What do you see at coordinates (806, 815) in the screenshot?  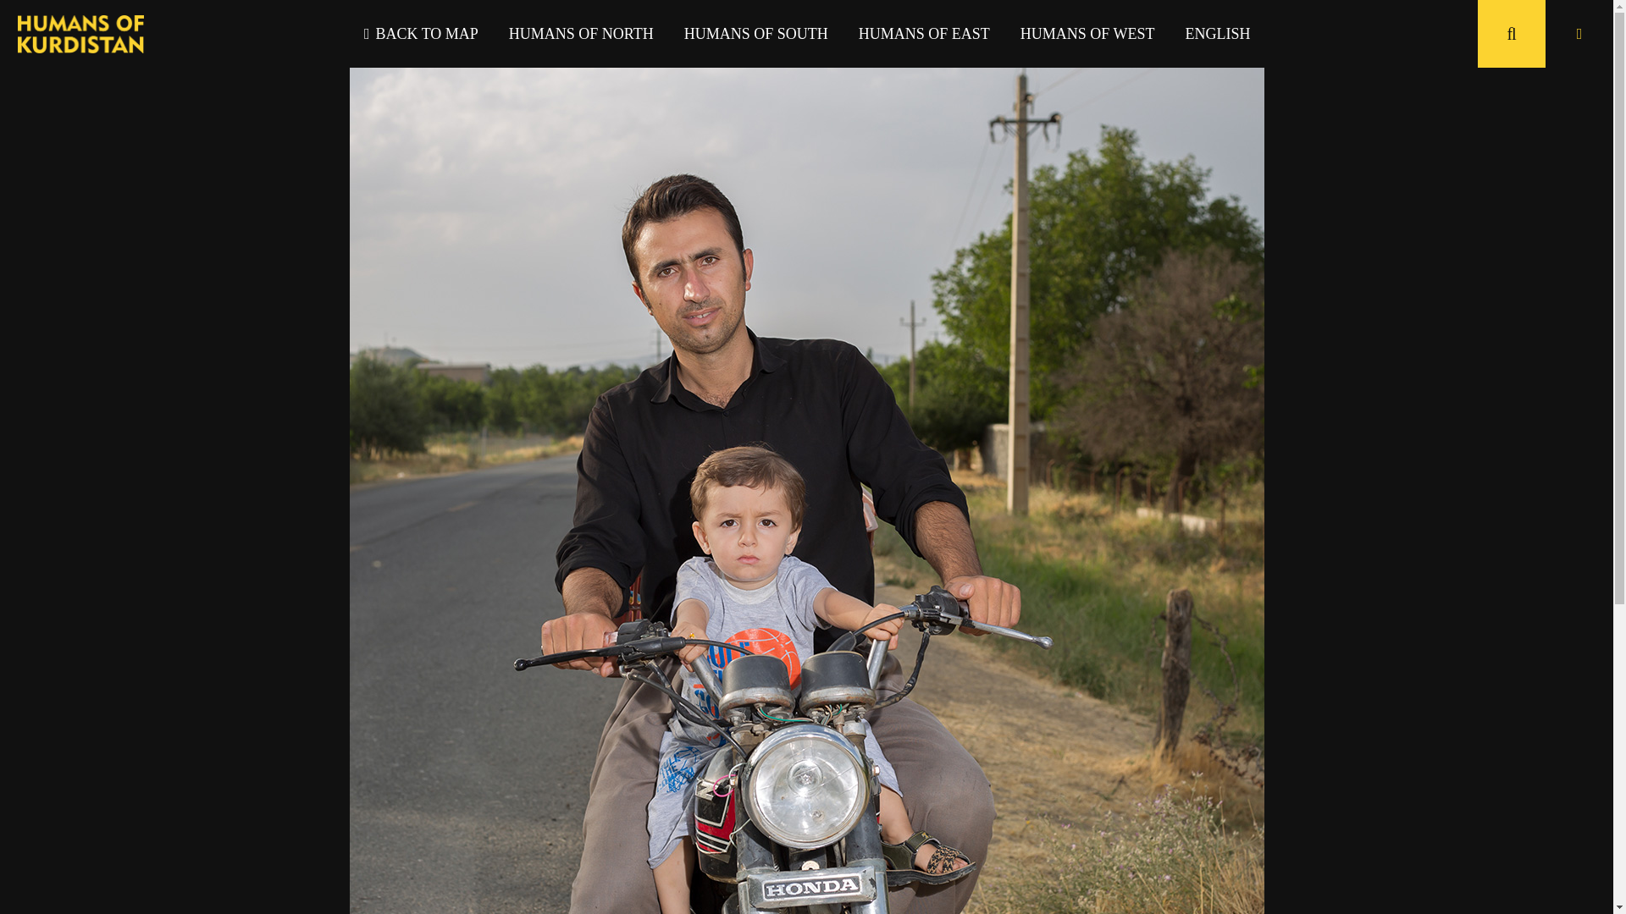 I see `X` at bounding box center [806, 815].